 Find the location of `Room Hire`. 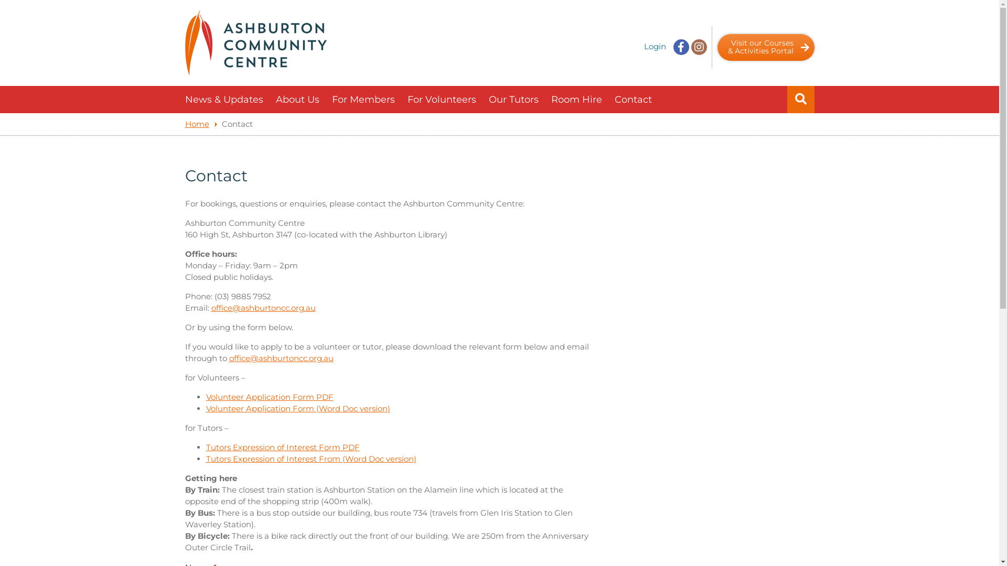

Room Hire is located at coordinates (576, 100).